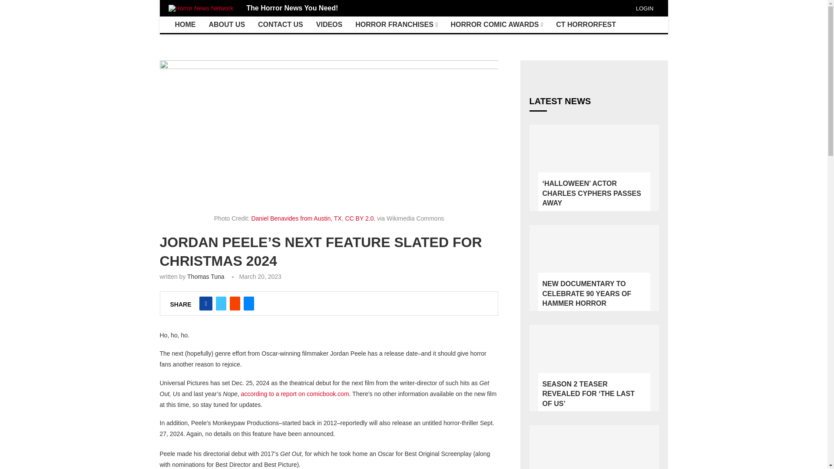 Image resolution: width=834 pixels, height=469 pixels. I want to click on CONTACT US, so click(281, 24).